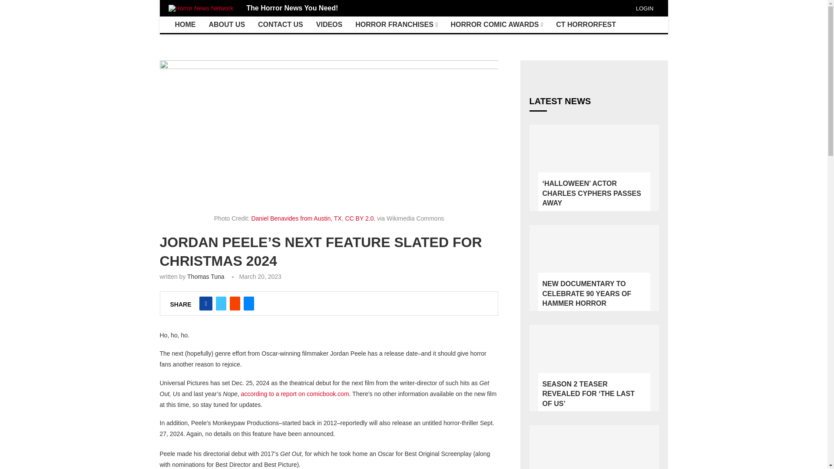 Image resolution: width=834 pixels, height=469 pixels. I want to click on CONTACT US, so click(281, 24).